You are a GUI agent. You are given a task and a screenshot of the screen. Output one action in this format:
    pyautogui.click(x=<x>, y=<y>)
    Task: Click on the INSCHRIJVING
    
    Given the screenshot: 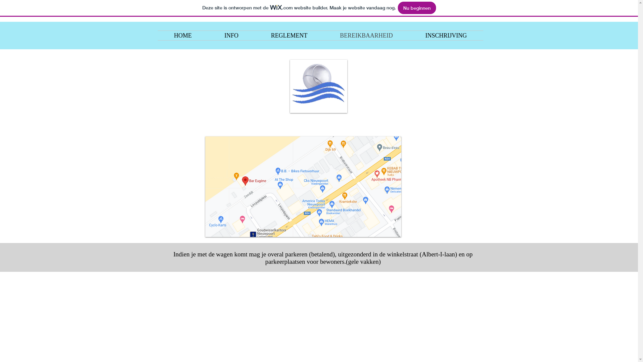 What is the action you would take?
    pyautogui.click(x=446, y=36)
    